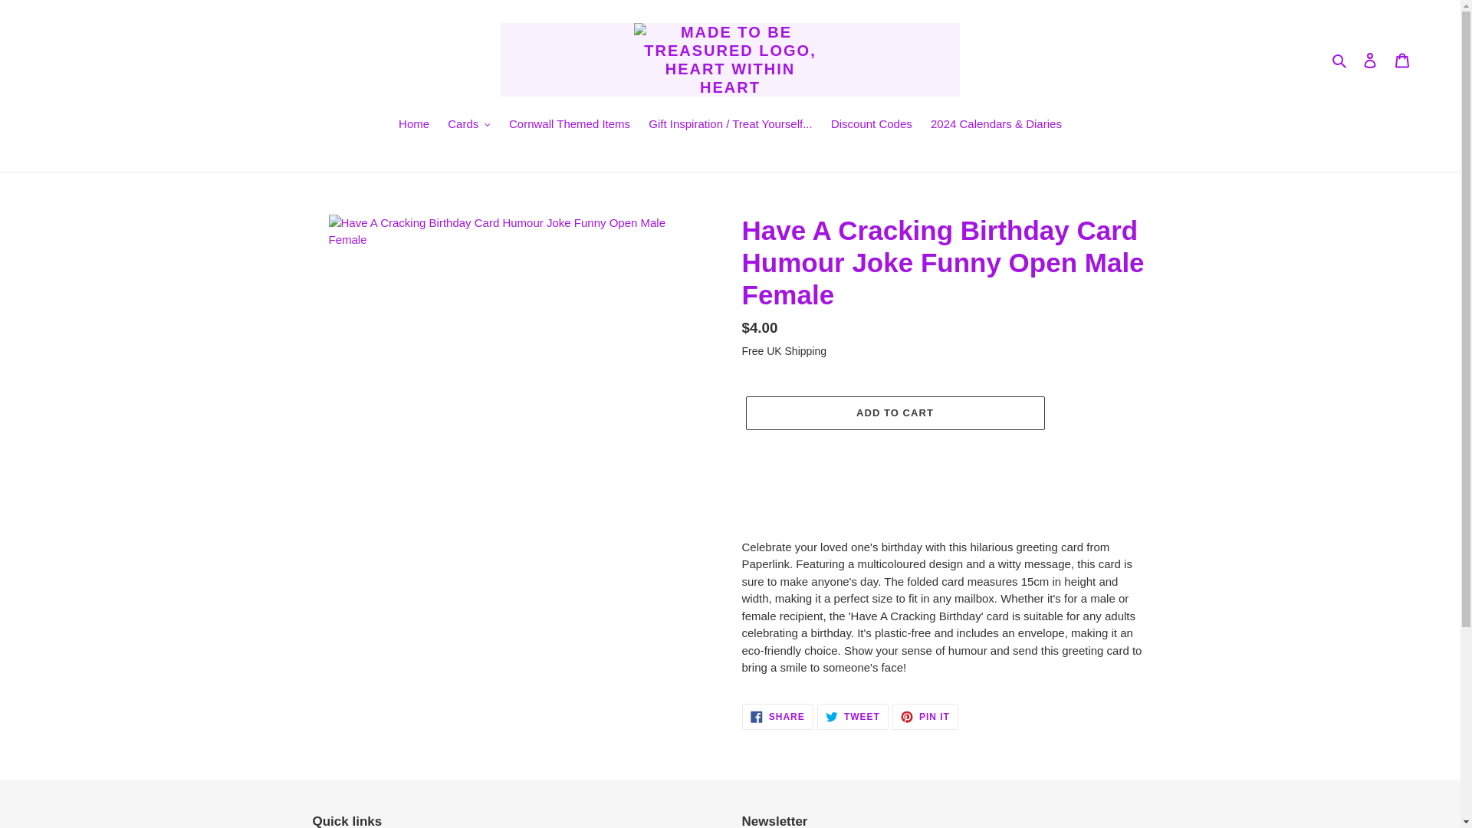  I want to click on Log in, so click(1370, 60).